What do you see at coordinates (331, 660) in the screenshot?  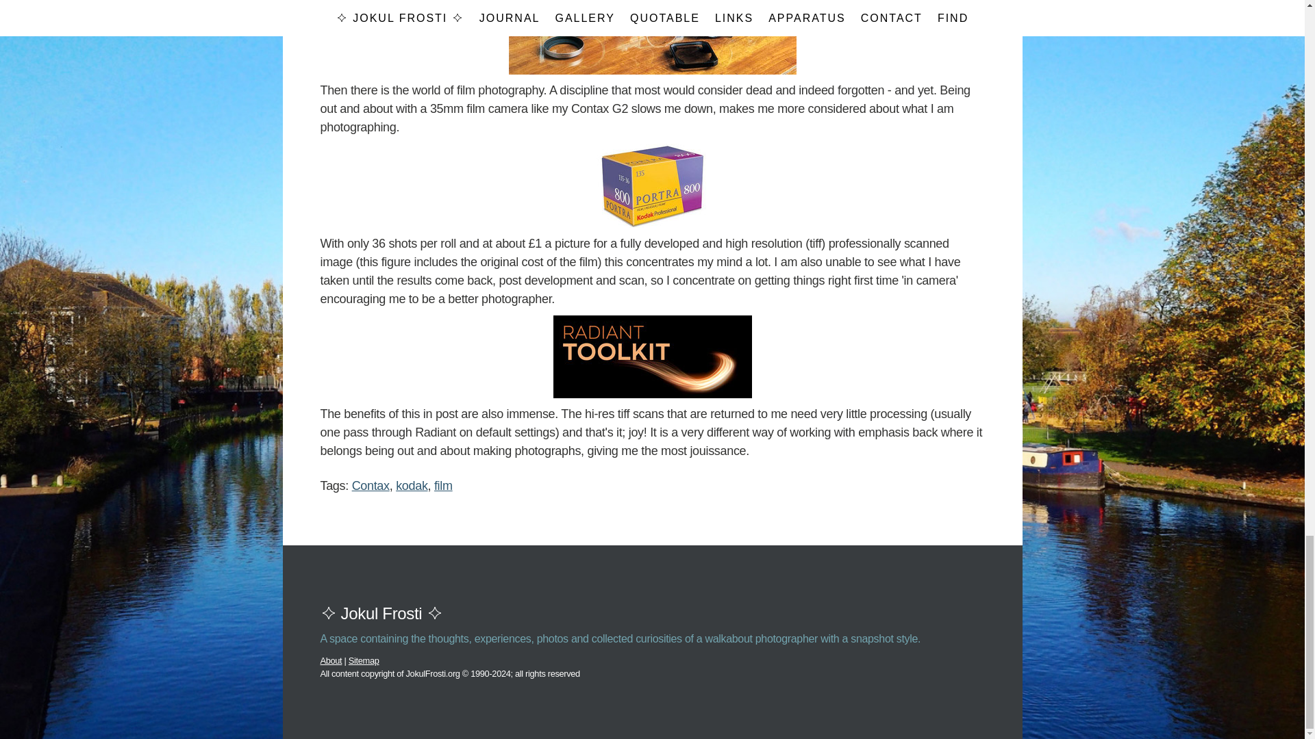 I see `About` at bounding box center [331, 660].